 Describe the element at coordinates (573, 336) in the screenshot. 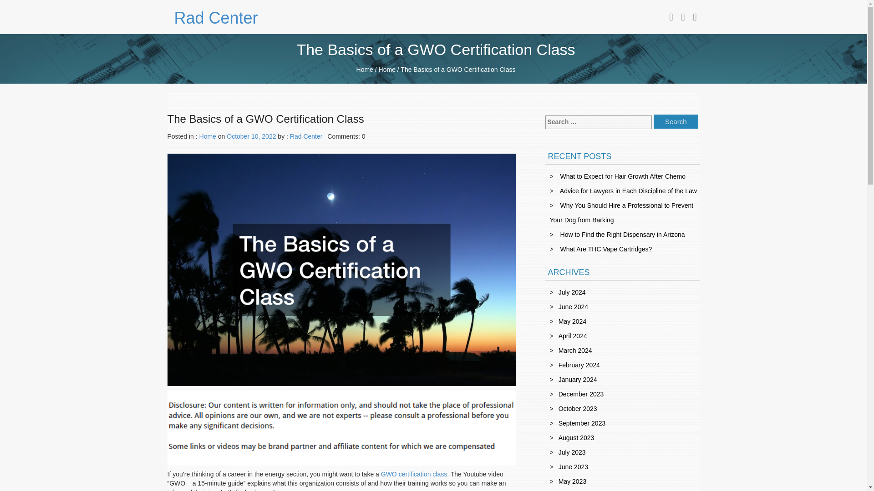

I see `April 2024` at that location.